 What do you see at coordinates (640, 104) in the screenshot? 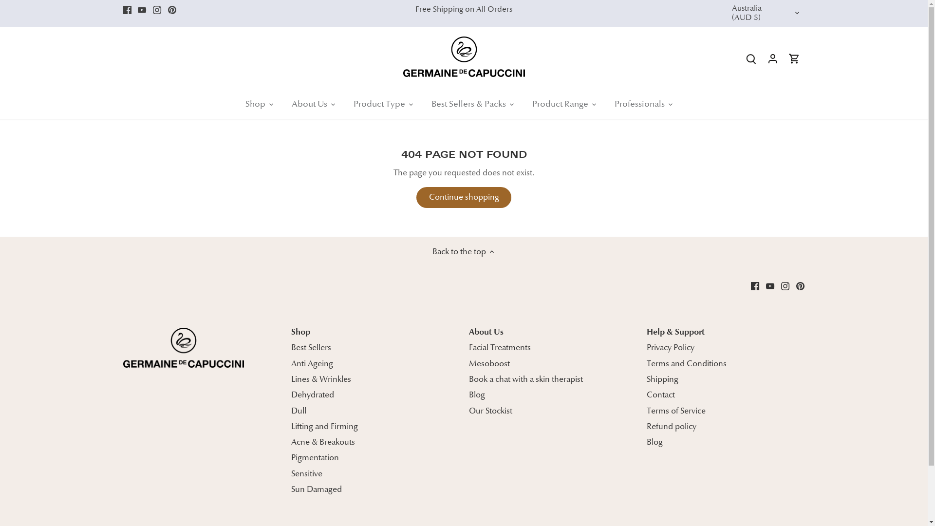
I see `Professionals` at bounding box center [640, 104].